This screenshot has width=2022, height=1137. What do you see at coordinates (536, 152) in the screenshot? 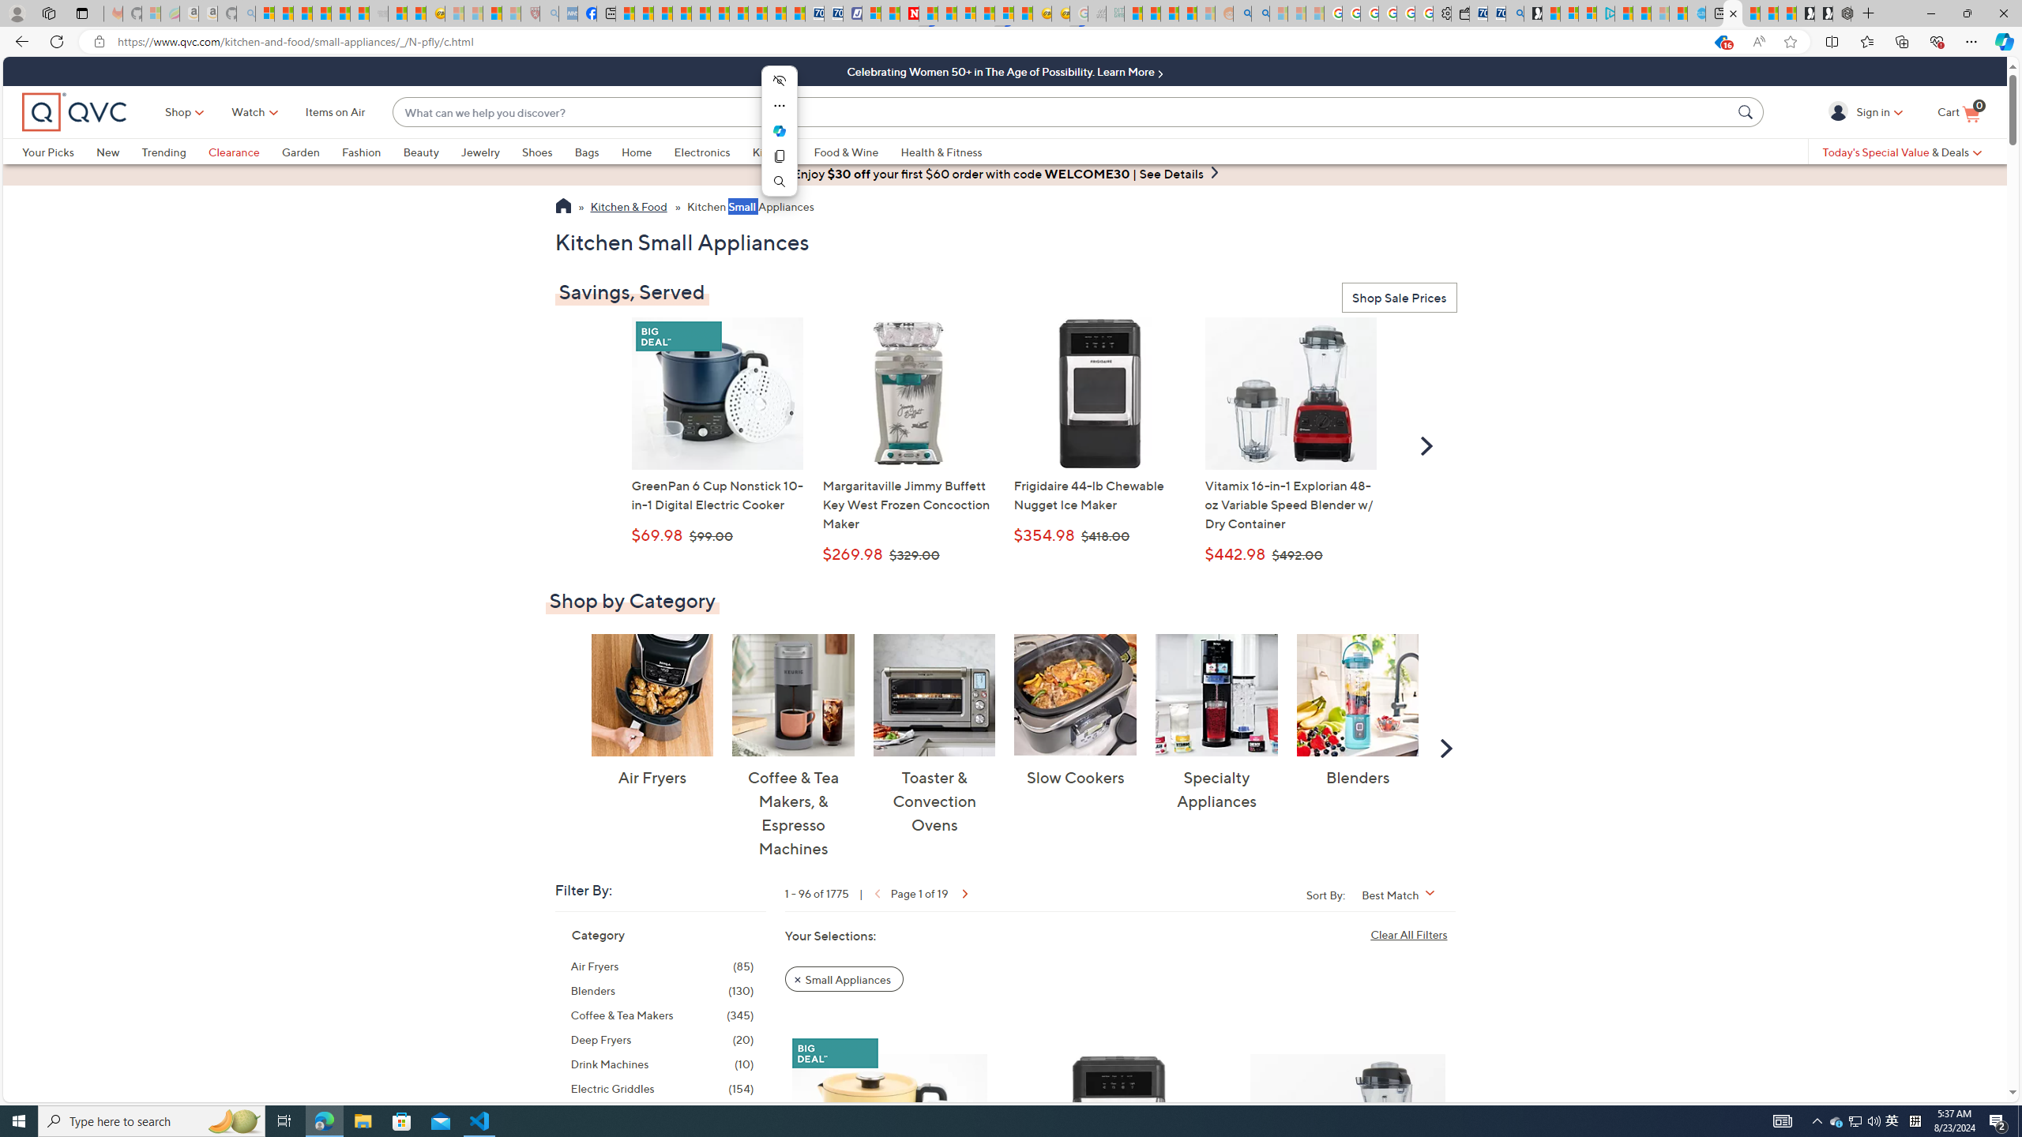
I see `Shoes` at bounding box center [536, 152].